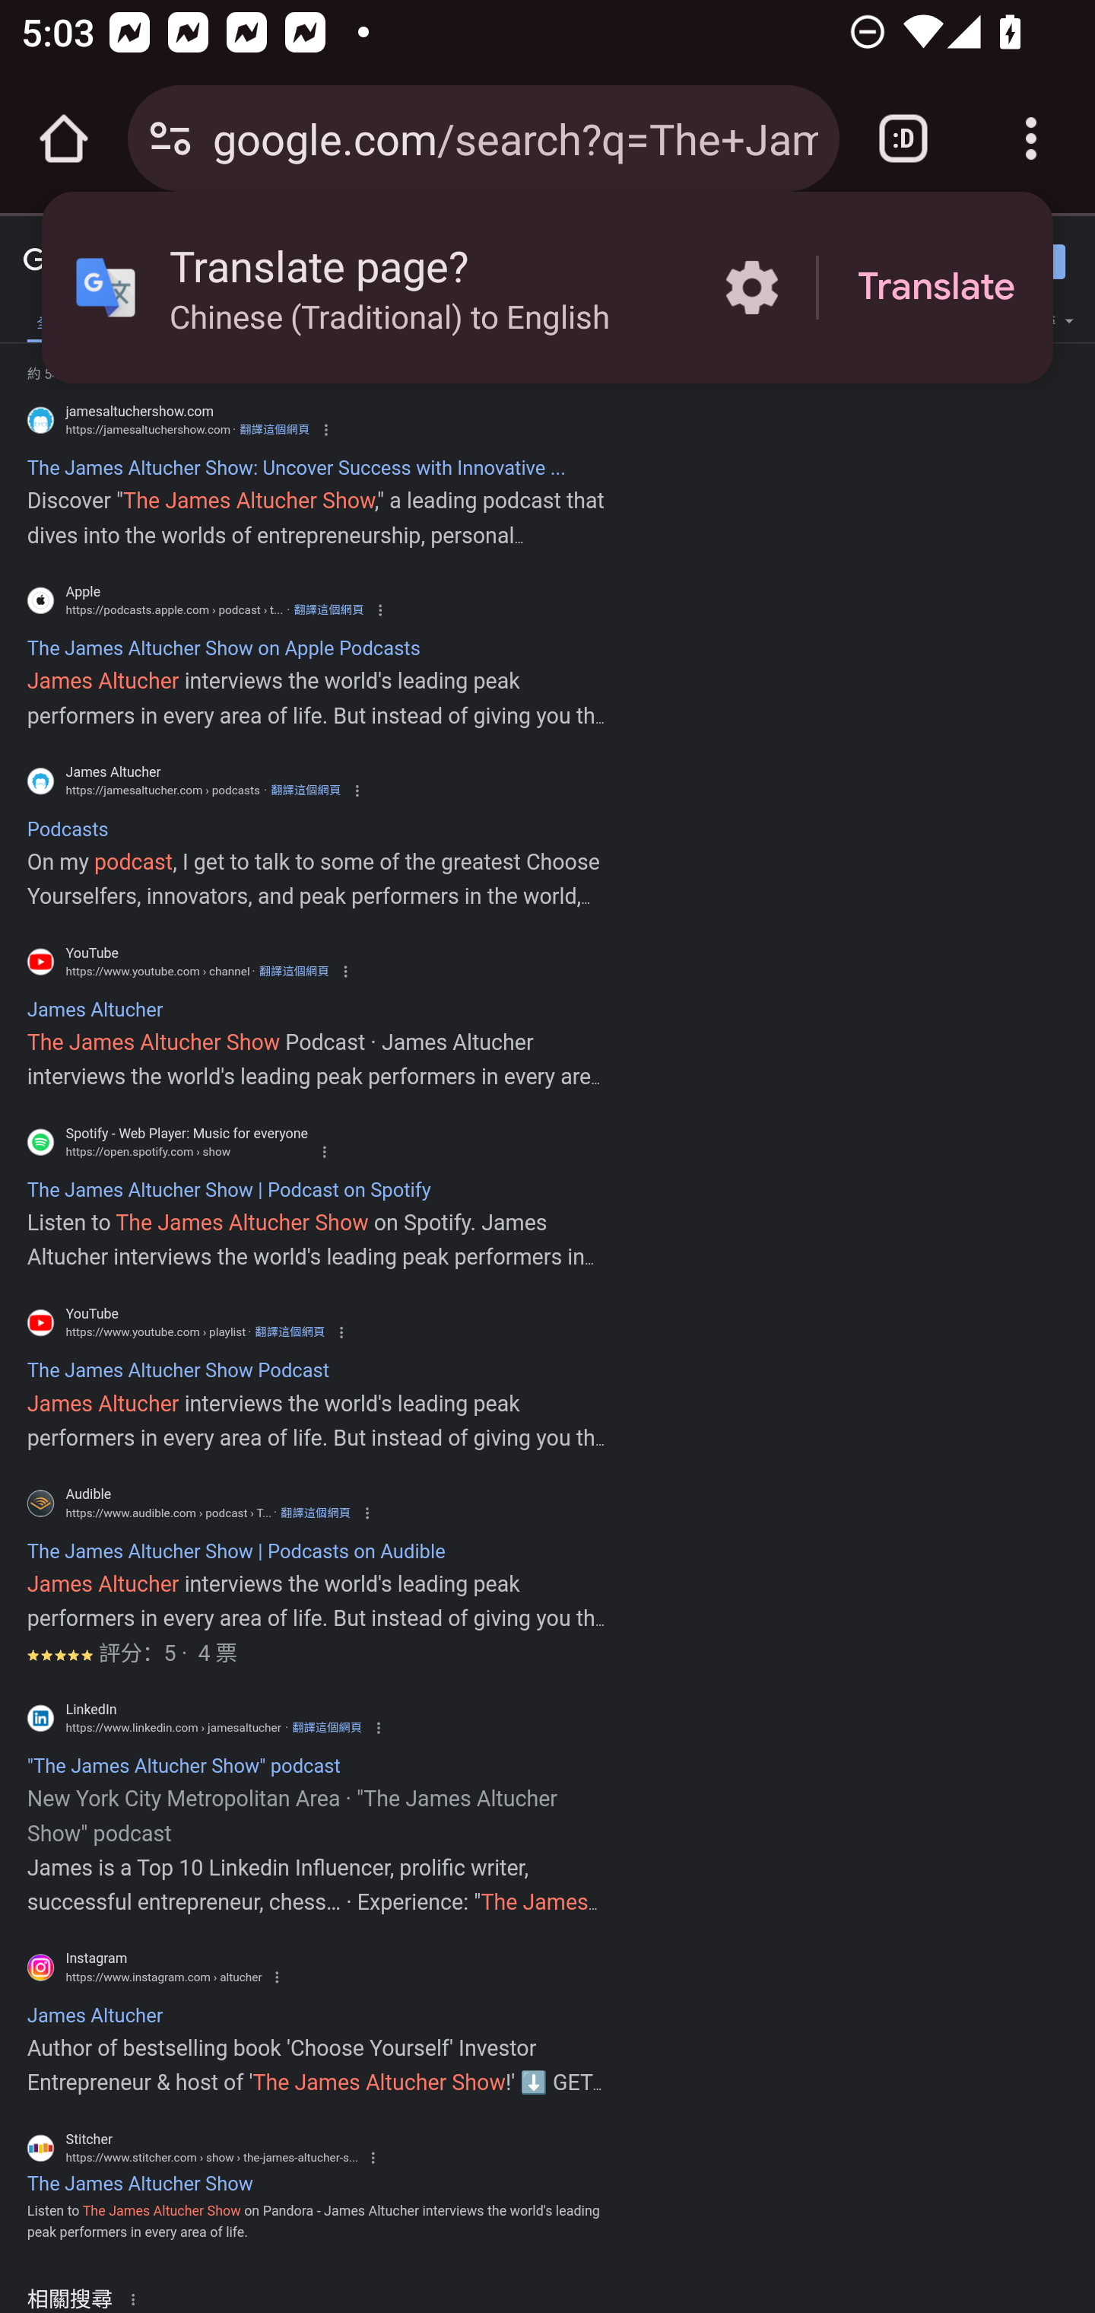 The height and width of the screenshot is (2313, 1095). I want to click on Customize and control Google Chrome, so click(1031, 138).